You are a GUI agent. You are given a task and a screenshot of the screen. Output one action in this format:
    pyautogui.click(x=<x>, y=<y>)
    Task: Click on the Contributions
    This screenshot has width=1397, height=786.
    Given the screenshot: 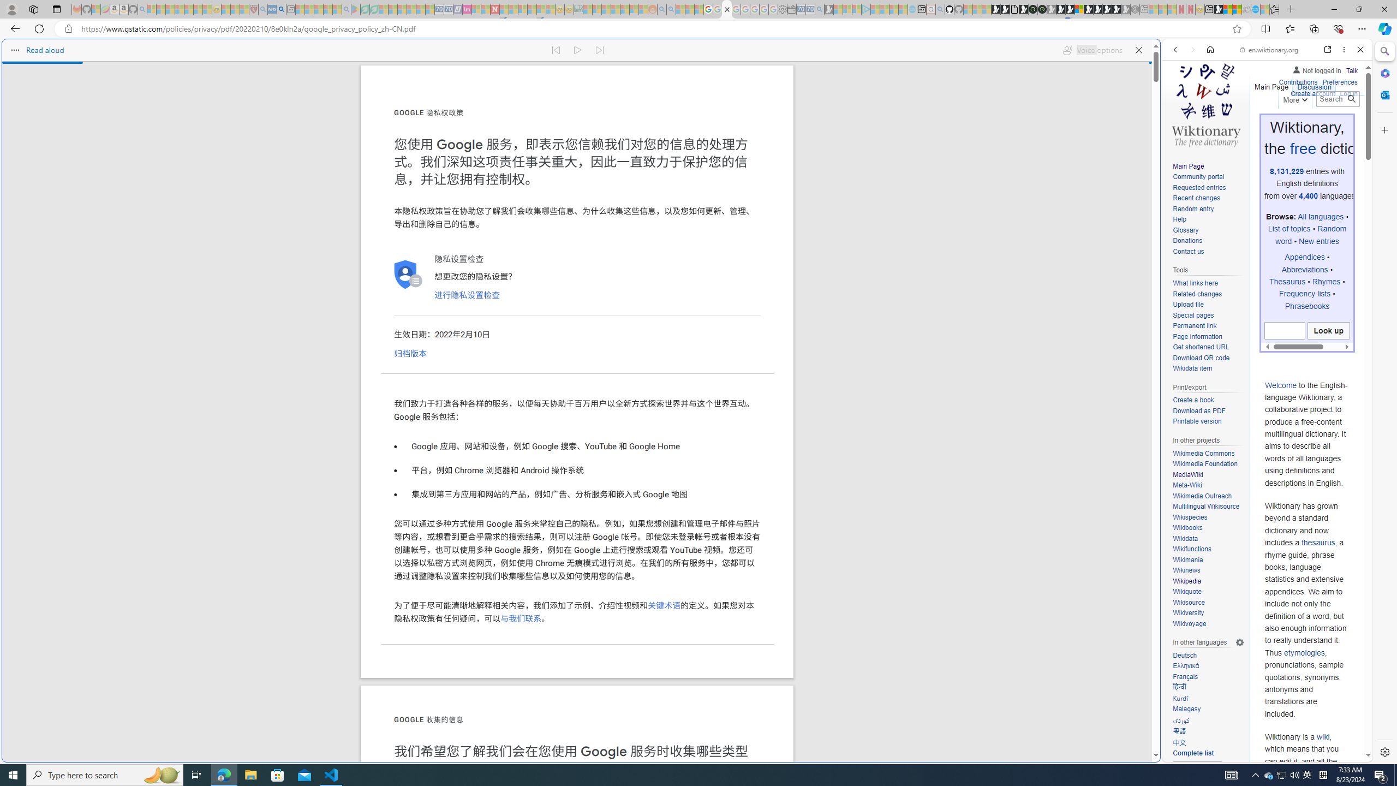 What is the action you would take?
    pyautogui.click(x=1298, y=82)
    